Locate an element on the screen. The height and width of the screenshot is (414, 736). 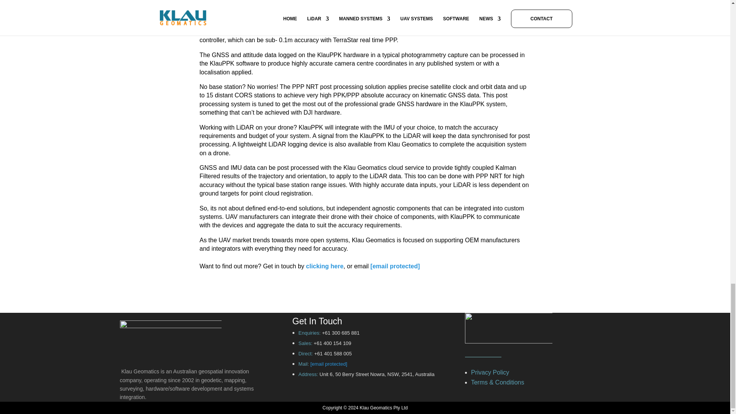
Carbon-Neutral is located at coordinates (509, 328).